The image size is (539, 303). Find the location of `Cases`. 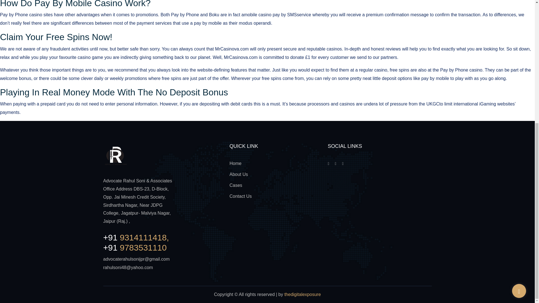

Cases is located at coordinates (236, 185).